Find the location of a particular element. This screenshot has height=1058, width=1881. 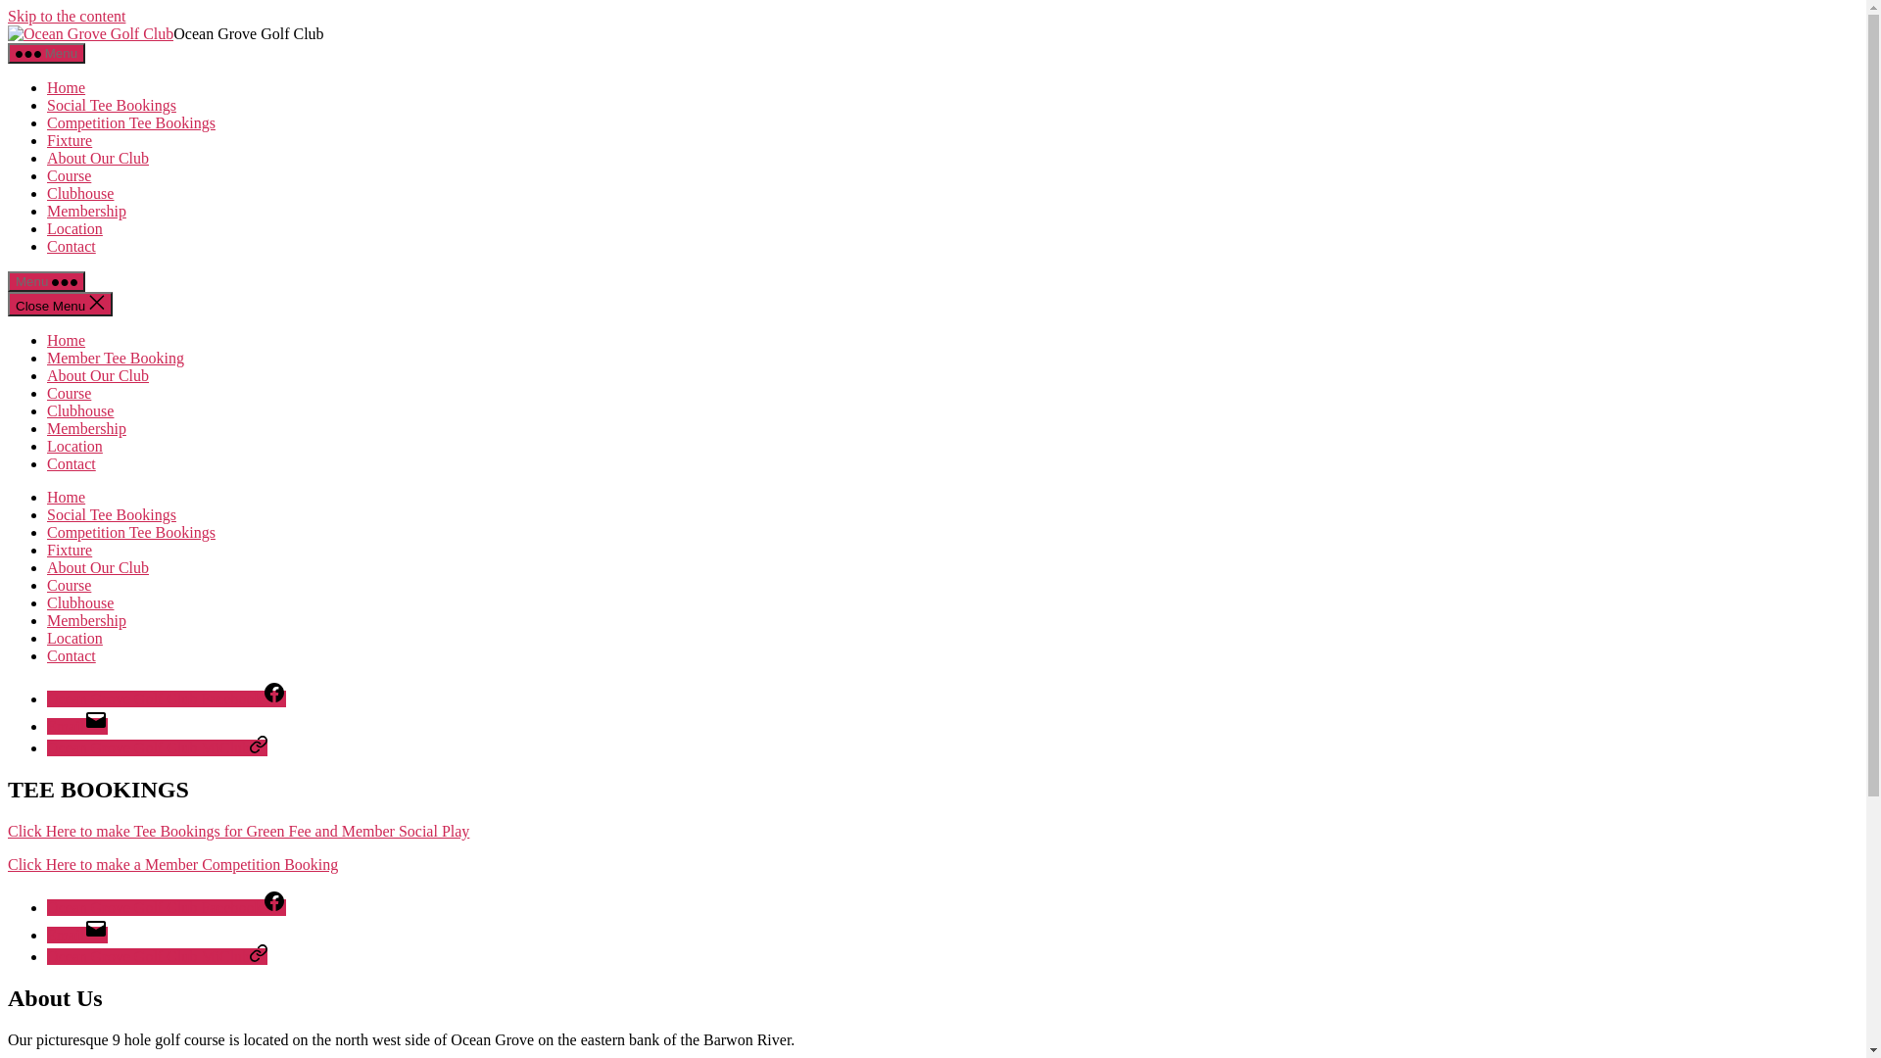

Clubhouse is located at coordinates (80, 194).